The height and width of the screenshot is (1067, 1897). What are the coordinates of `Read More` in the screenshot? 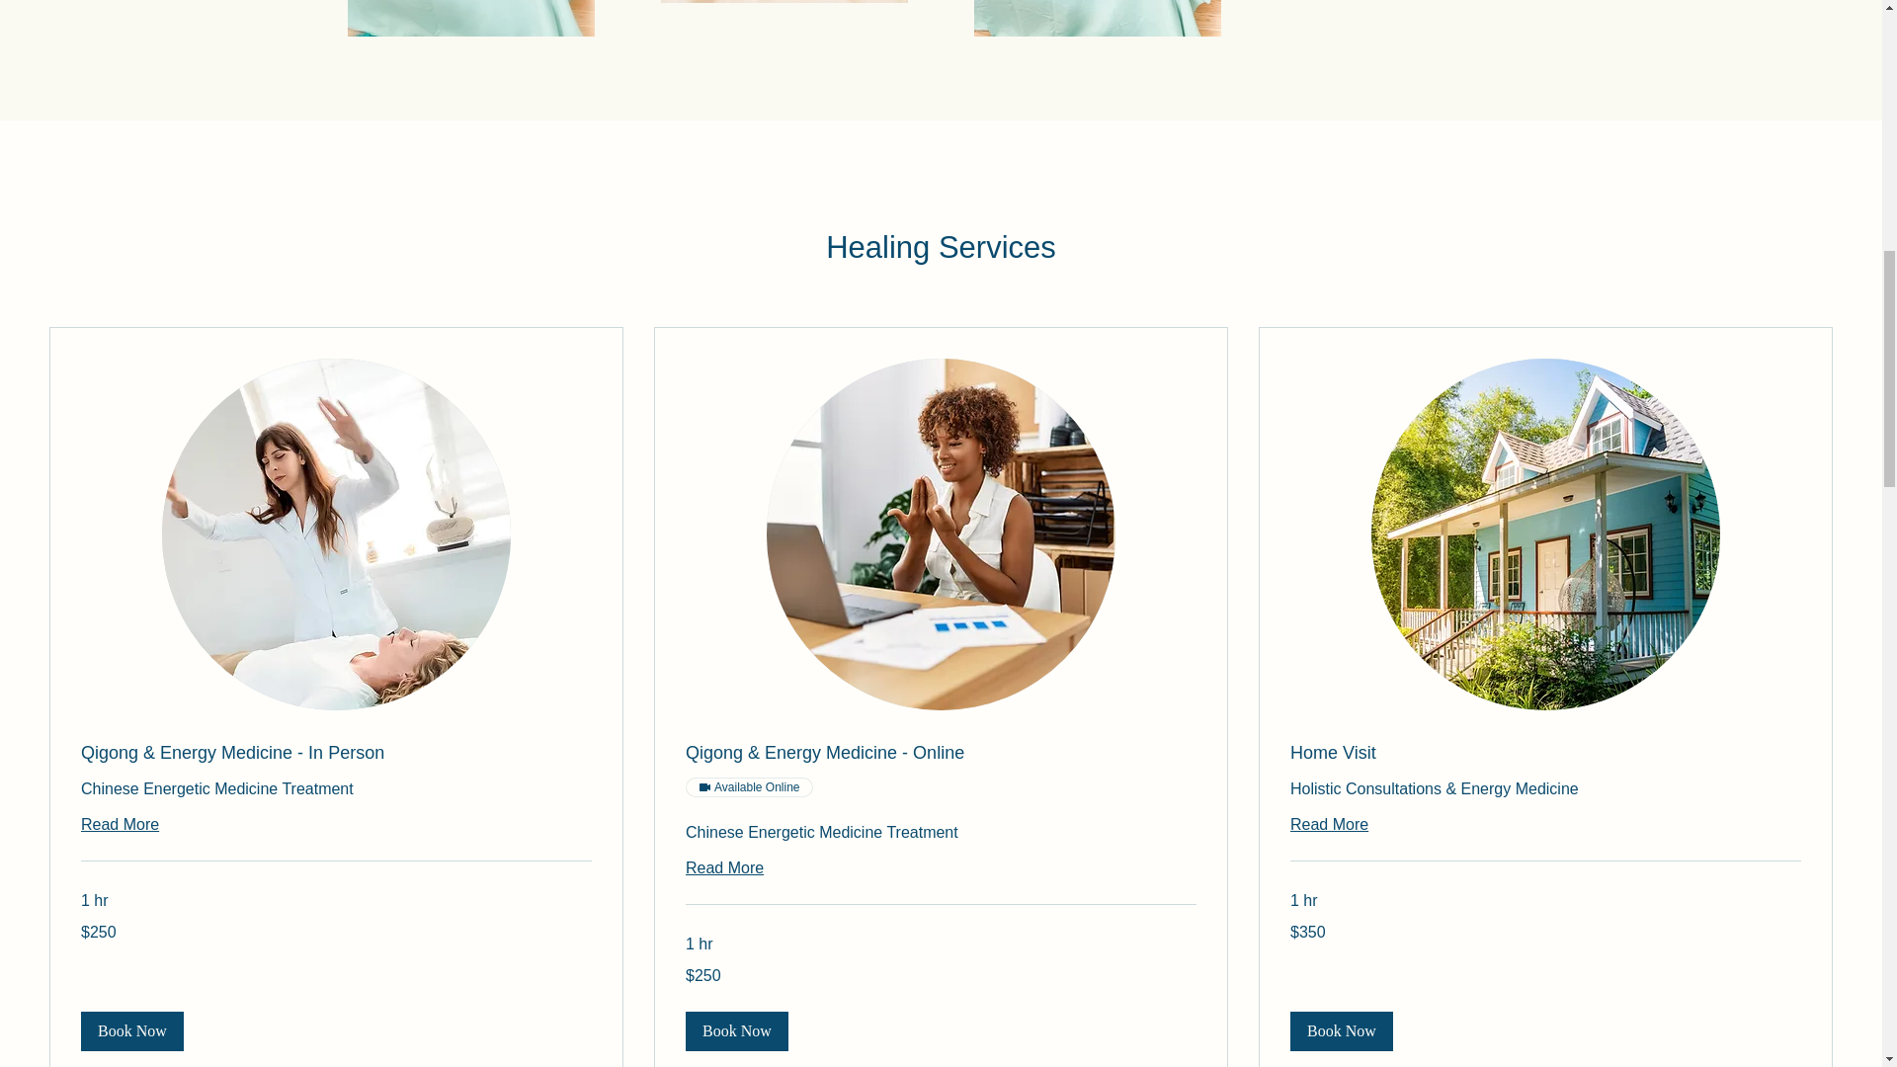 It's located at (1545, 824).